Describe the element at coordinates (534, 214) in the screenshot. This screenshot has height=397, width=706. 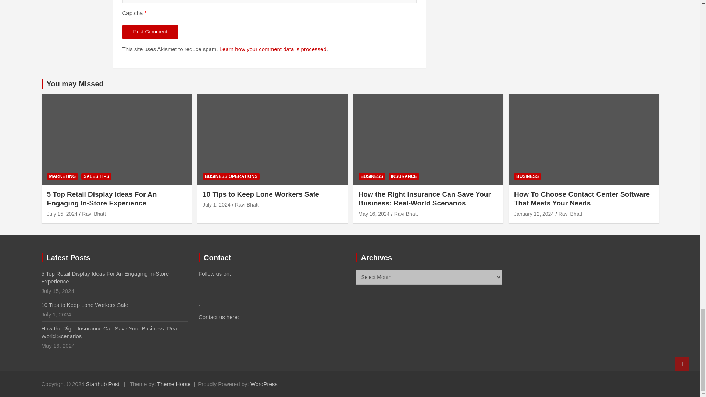
I see `How To Choose Contact Center Software That Meets Your Needs` at that location.